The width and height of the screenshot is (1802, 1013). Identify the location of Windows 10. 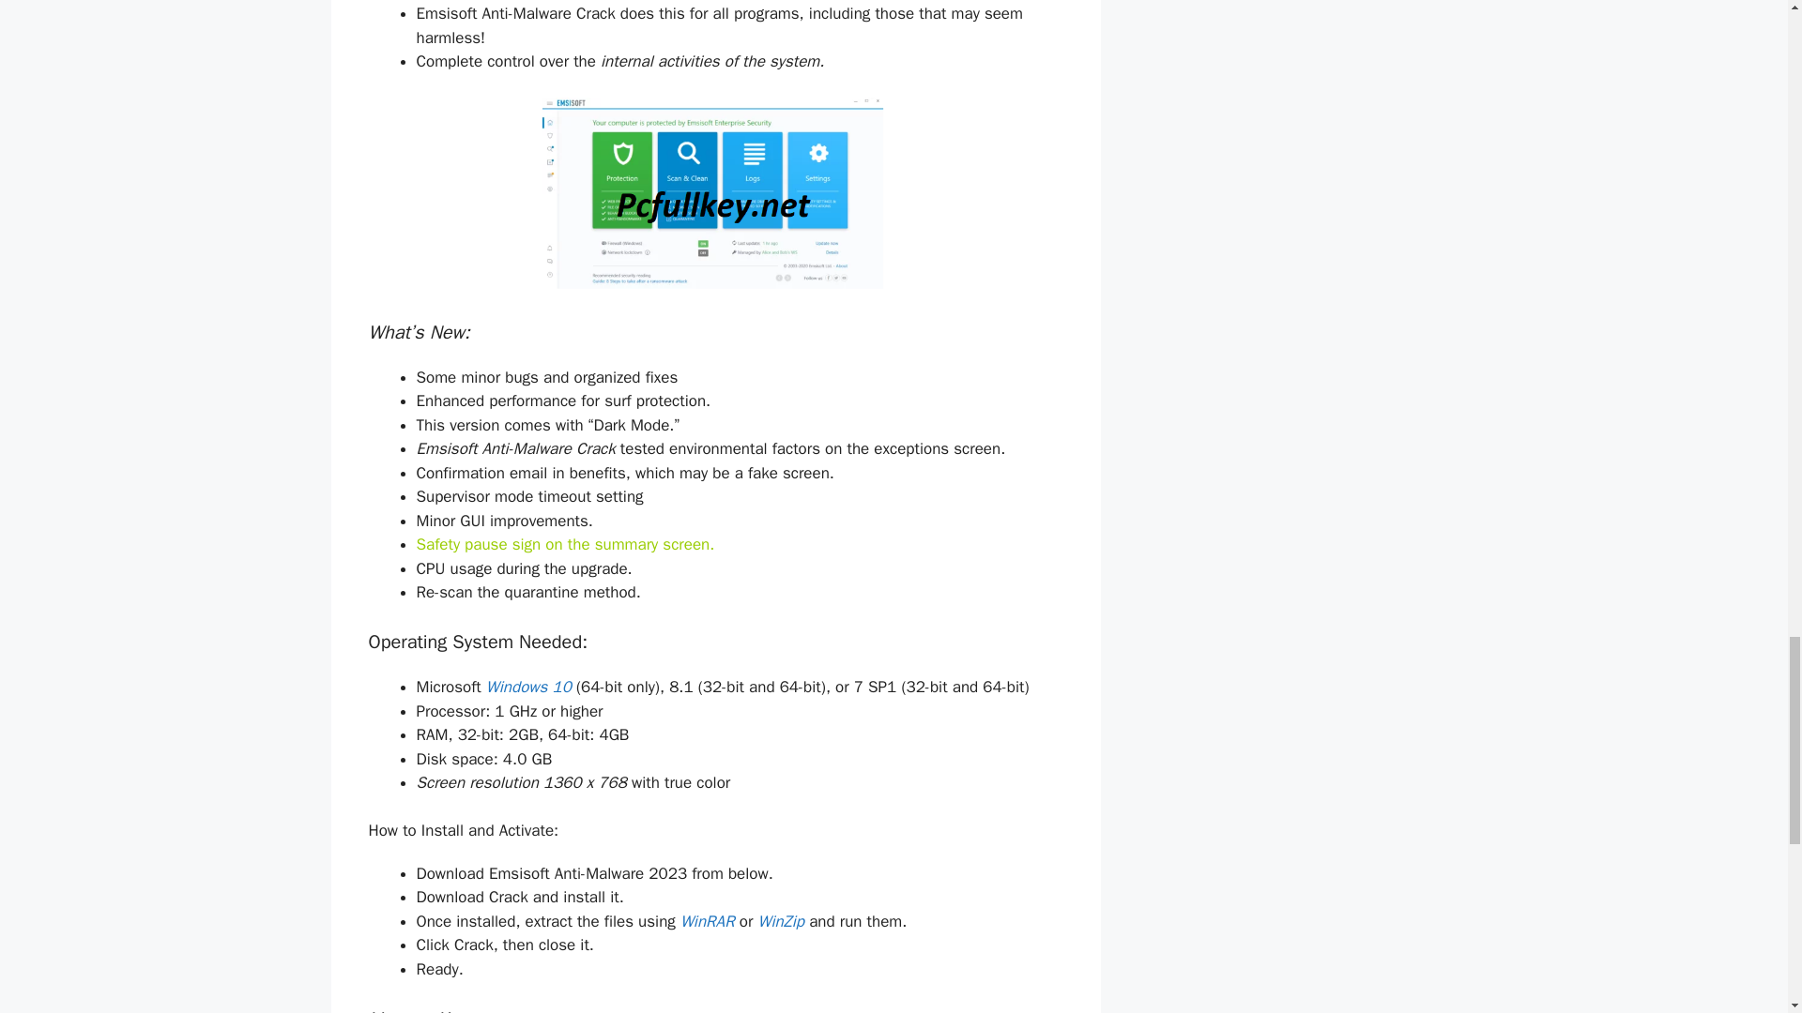
(528, 687).